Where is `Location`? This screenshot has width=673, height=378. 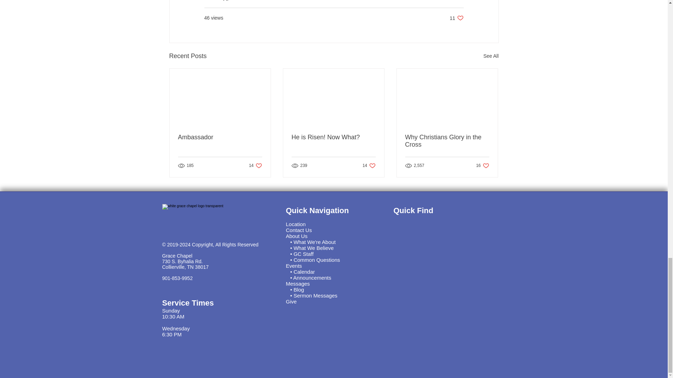
Location is located at coordinates (296, 224).